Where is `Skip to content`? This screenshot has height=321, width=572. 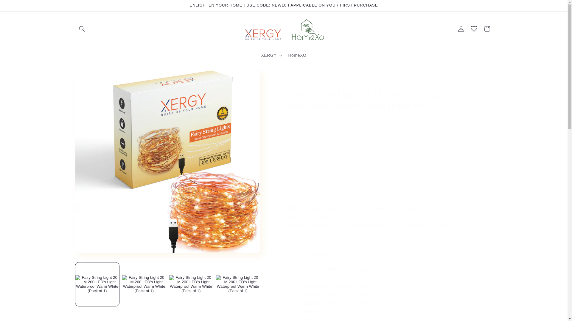
Skip to content is located at coordinates (18, 7).